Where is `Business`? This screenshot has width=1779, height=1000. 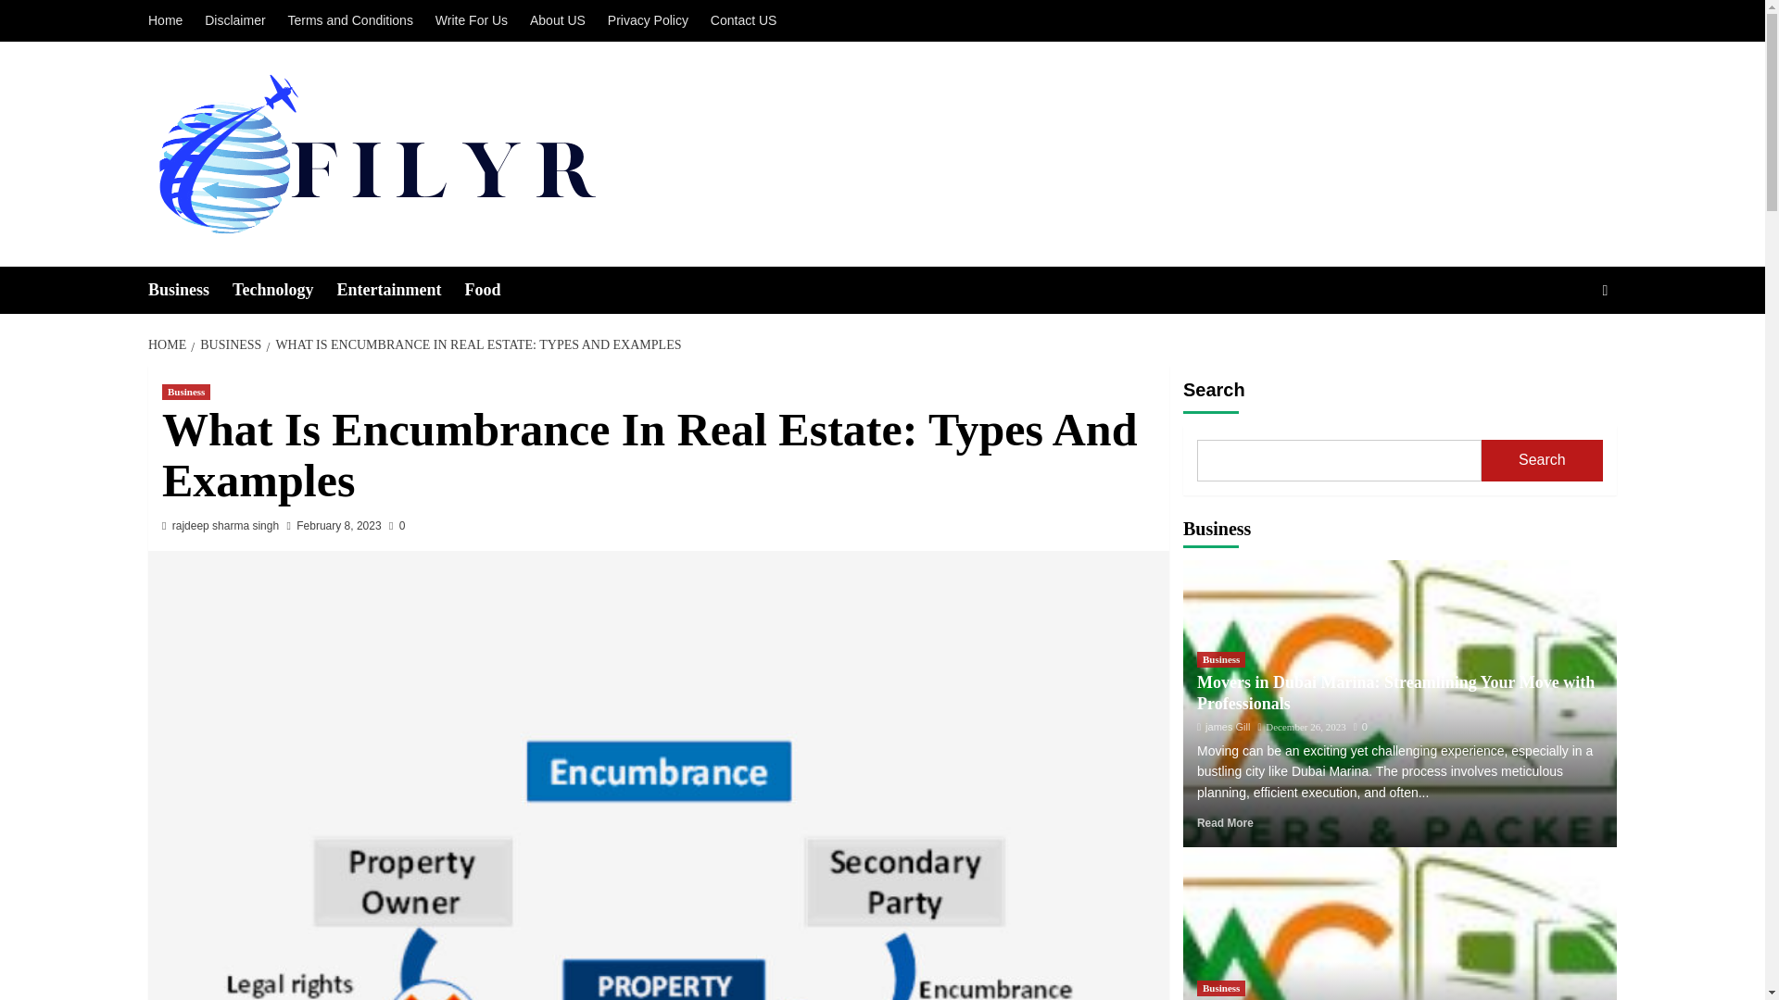 Business is located at coordinates (190, 291).